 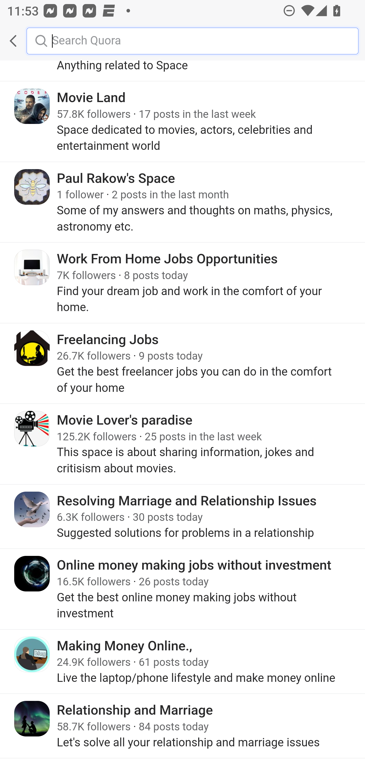 What do you see at coordinates (32, 719) in the screenshot?
I see `Icon for Relationship and Marriage` at bounding box center [32, 719].